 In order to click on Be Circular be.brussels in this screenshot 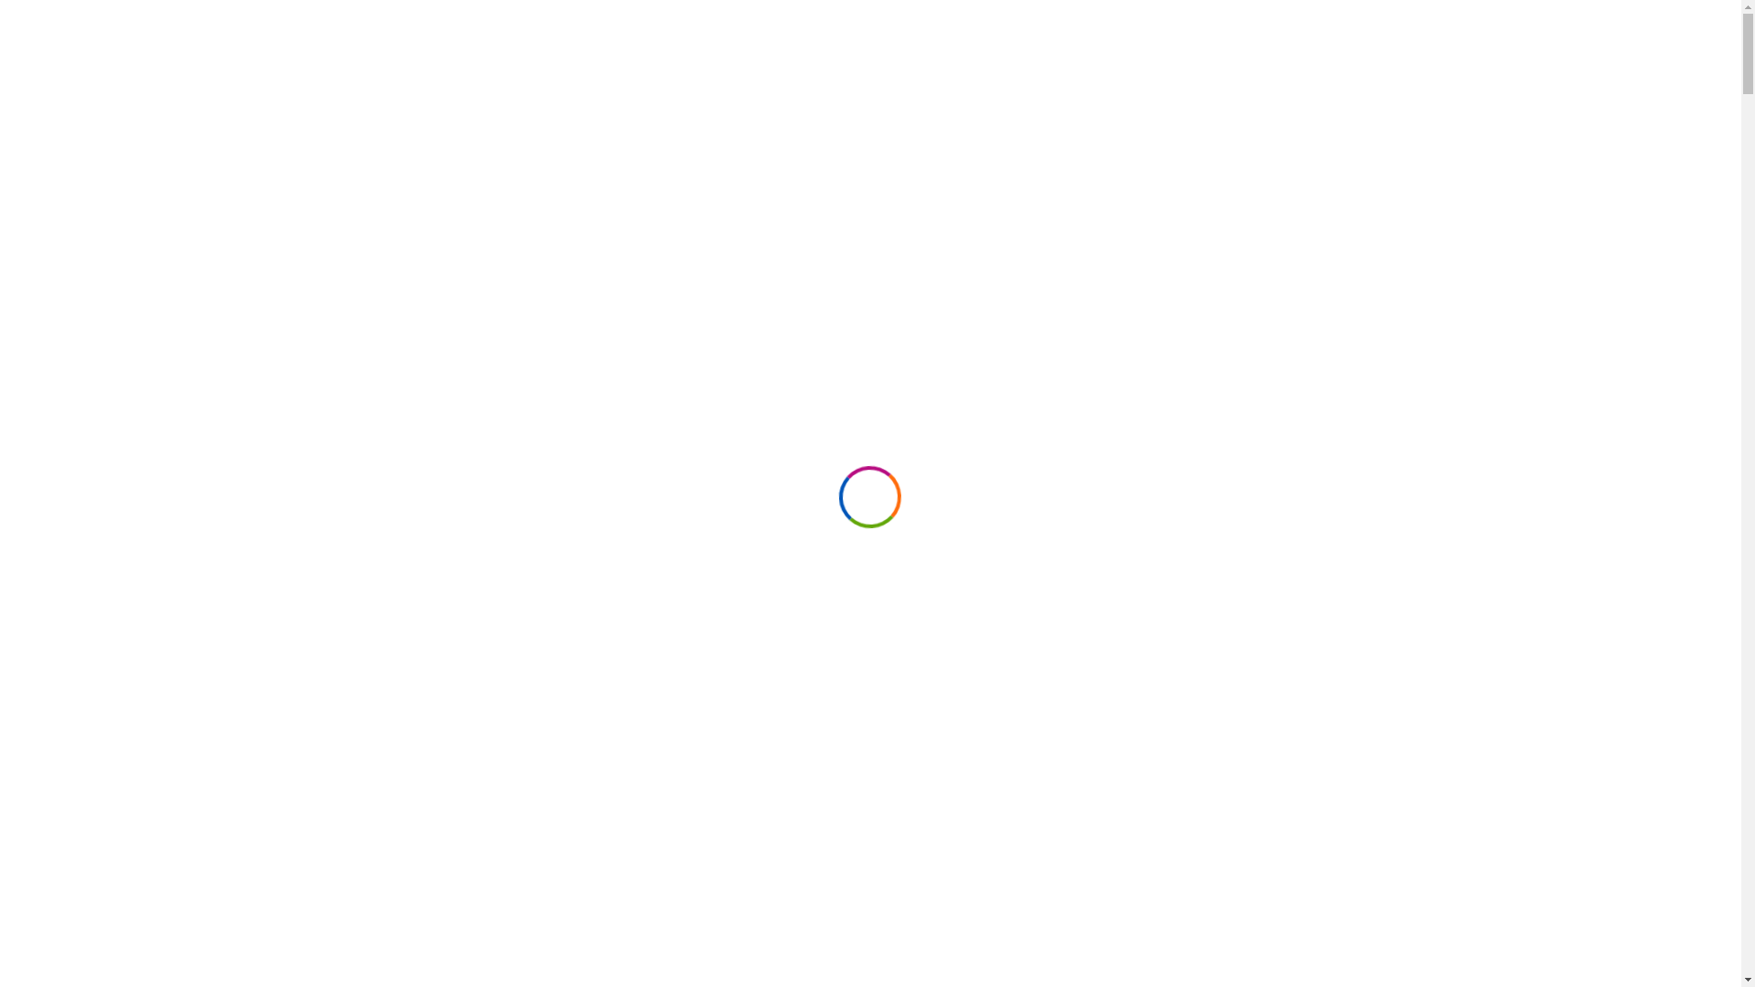, I will do `click(1314, 720)`.